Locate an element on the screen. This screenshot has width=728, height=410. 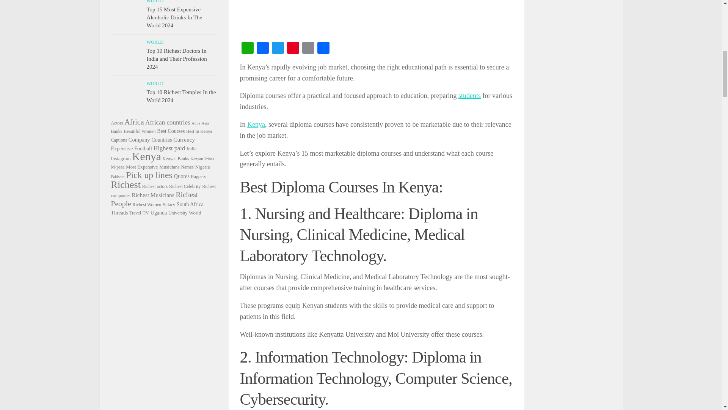
Share is located at coordinates (323, 49).